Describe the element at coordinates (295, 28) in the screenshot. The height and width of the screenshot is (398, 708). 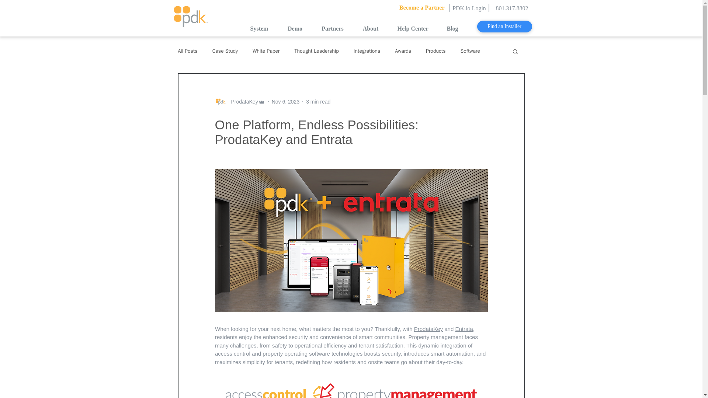
I see `Demo` at that location.